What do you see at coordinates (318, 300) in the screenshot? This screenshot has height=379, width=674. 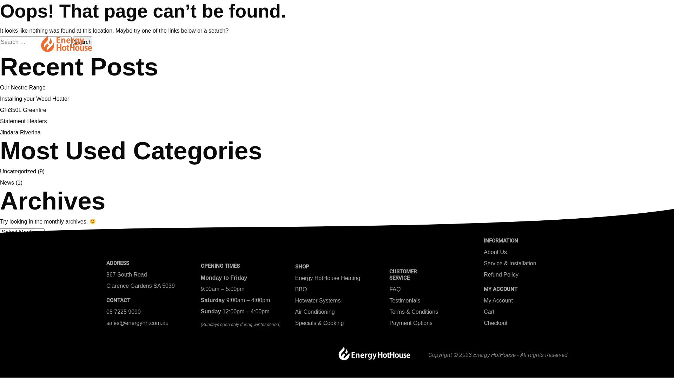 I see `Hotwater Systems` at bounding box center [318, 300].